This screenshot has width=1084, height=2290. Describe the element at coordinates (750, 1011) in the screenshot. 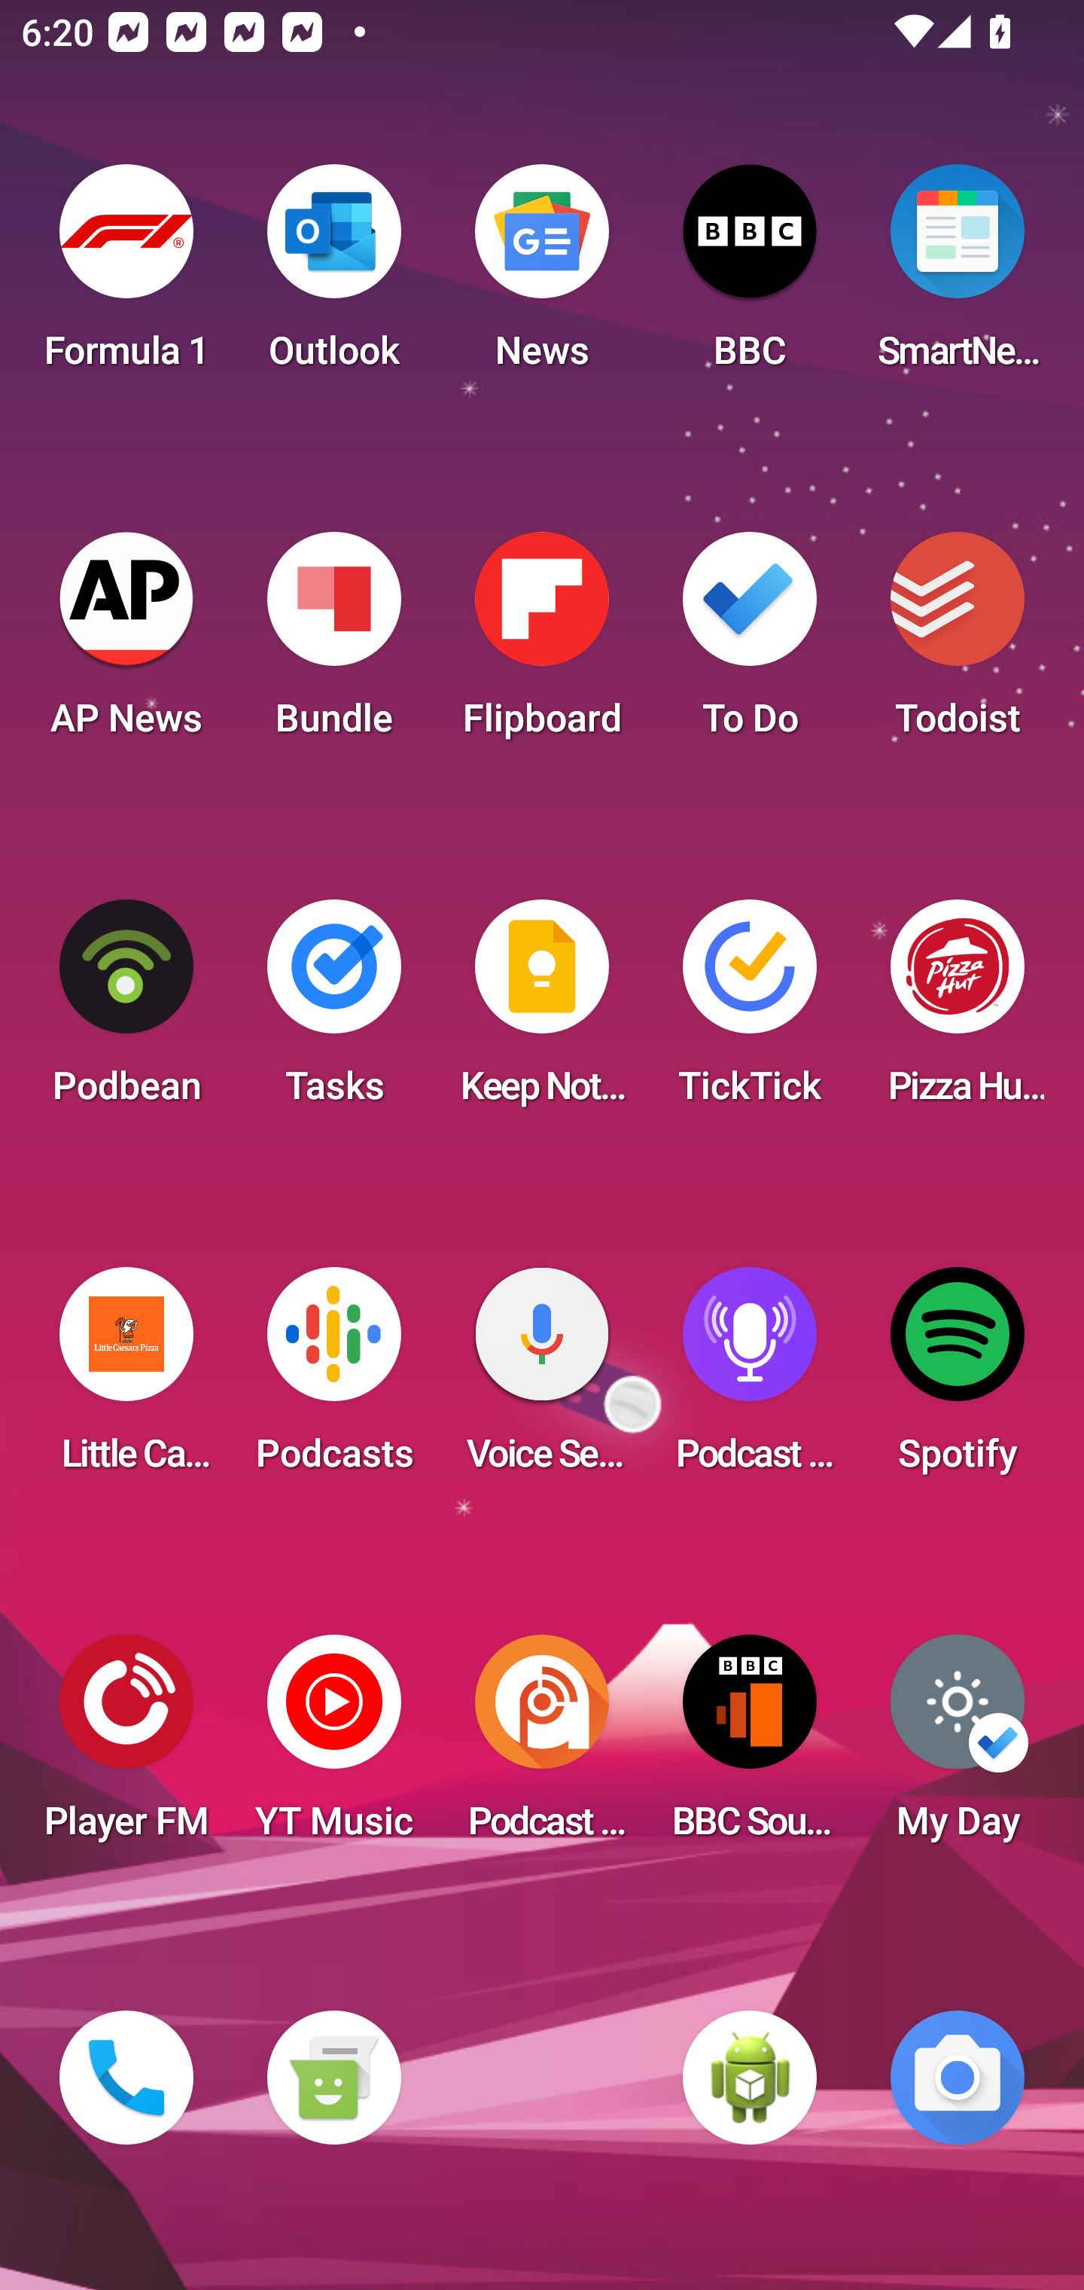

I see `TickTick` at that location.